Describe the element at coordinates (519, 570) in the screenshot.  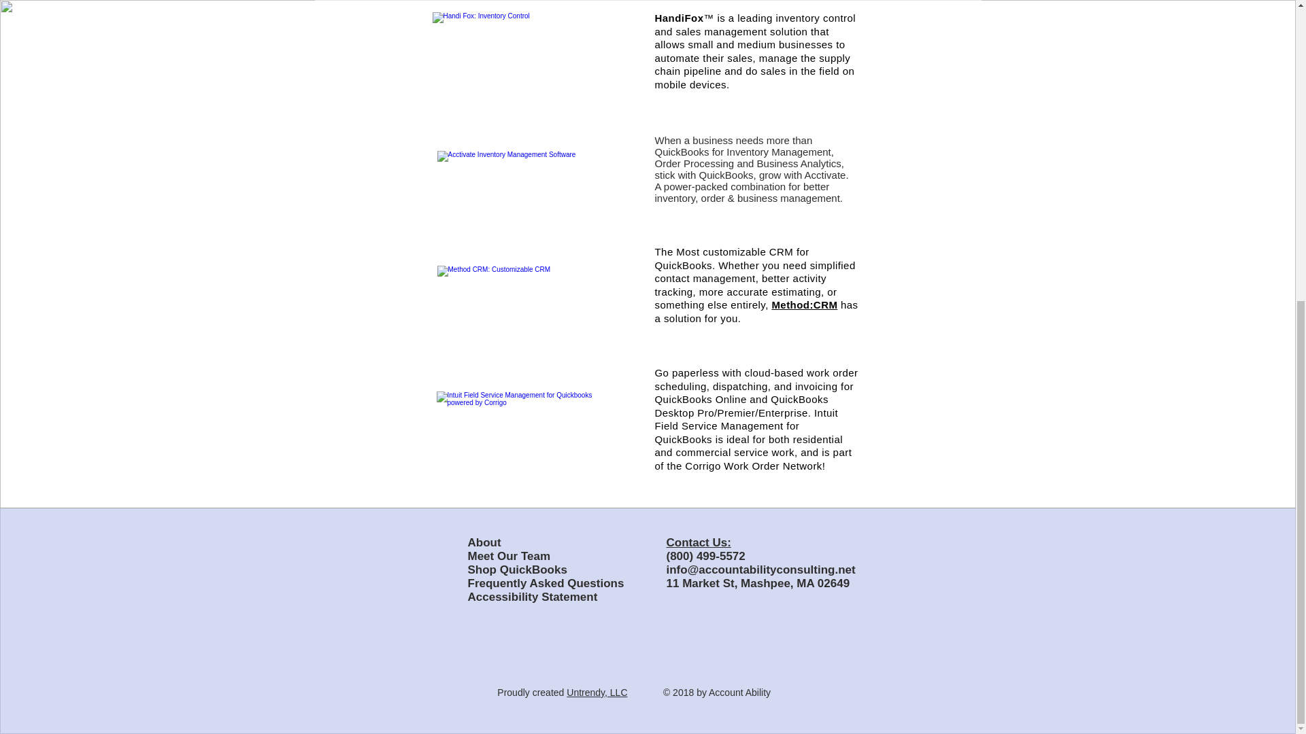
I see `Shop QuickBooks ` at that location.